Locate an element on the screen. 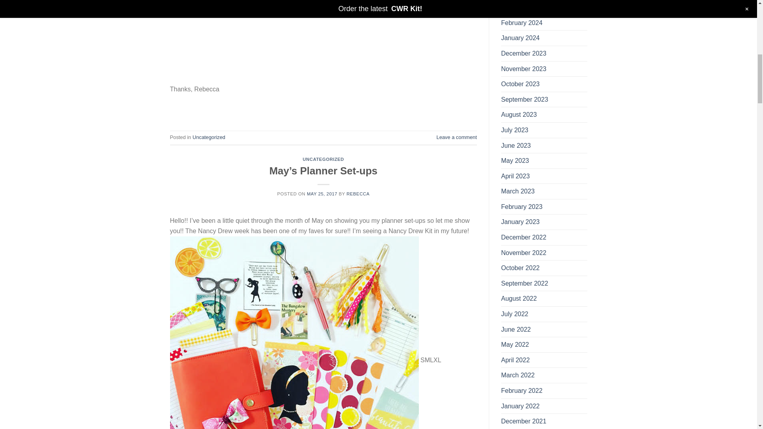 The height and width of the screenshot is (429, 763). REBECCA is located at coordinates (358, 193).